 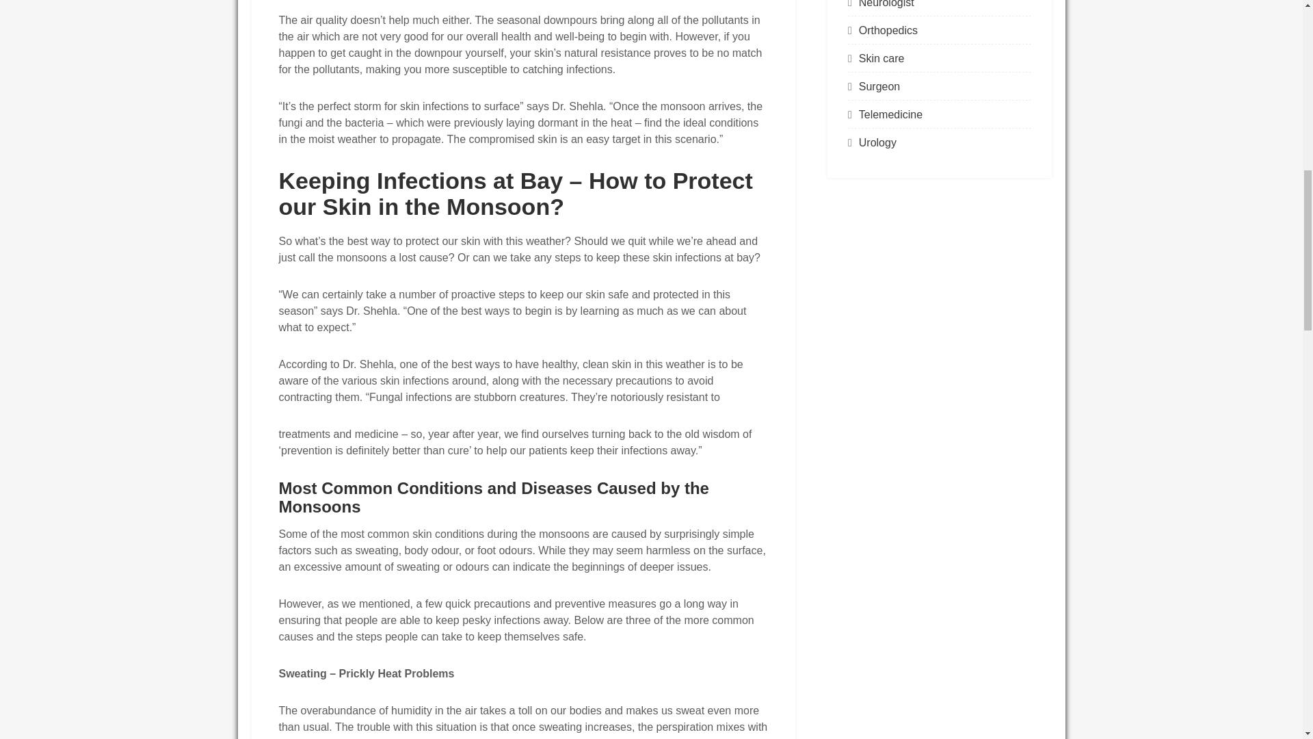 What do you see at coordinates (879, 86) in the screenshot?
I see `Surgeon` at bounding box center [879, 86].